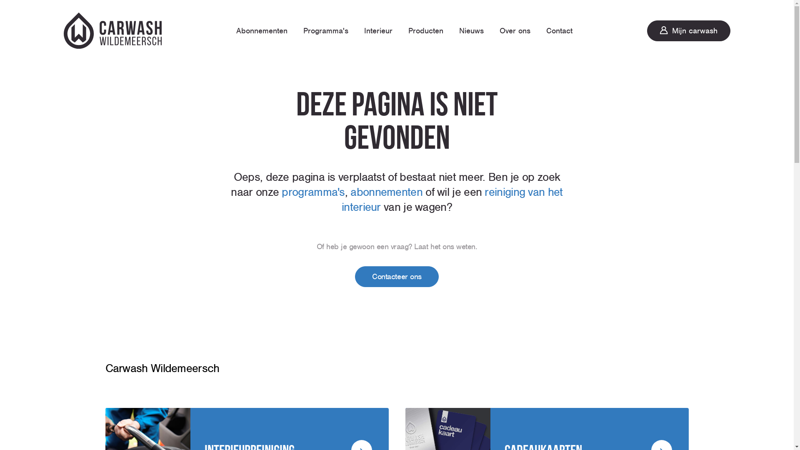 This screenshot has height=450, width=800. Describe the element at coordinates (452, 200) in the screenshot. I see `reiniging van het interieur` at that location.